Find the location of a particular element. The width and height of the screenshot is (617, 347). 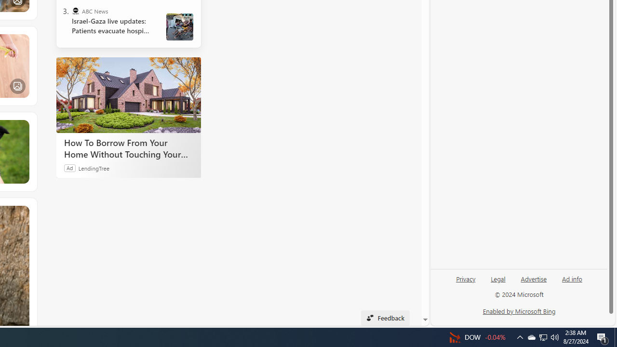

Advertise is located at coordinates (533, 282).